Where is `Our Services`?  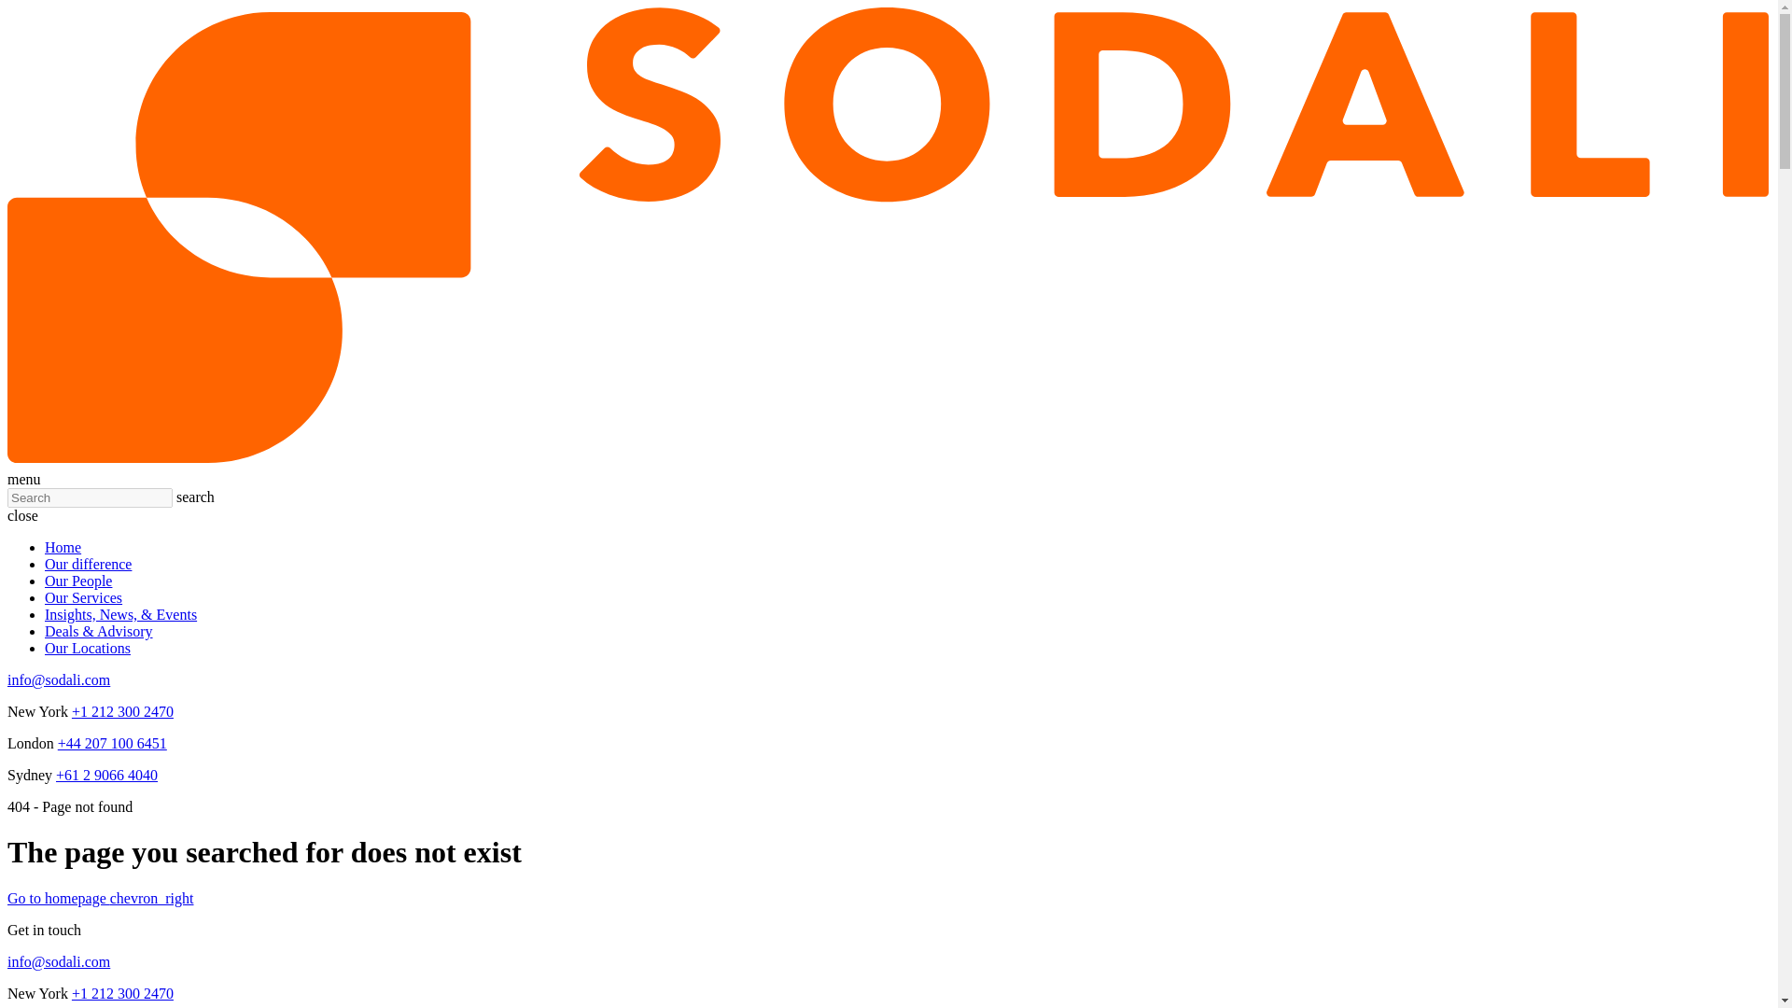 Our Services is located at coordinates (83, 597).